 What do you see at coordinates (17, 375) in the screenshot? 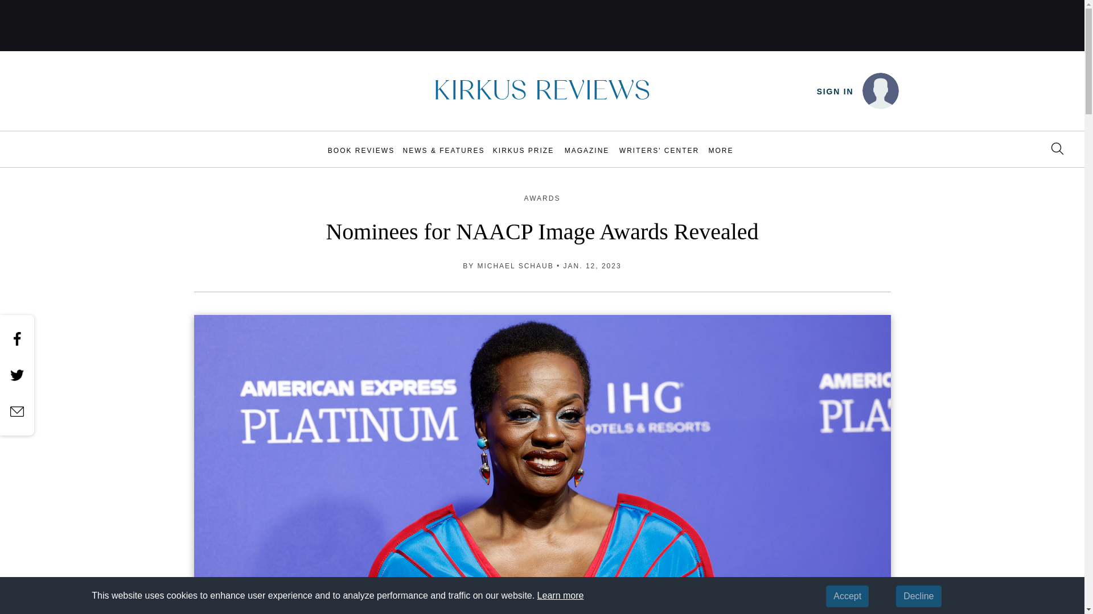
I see `Share via Twitter` at bounding box center [17, 375].